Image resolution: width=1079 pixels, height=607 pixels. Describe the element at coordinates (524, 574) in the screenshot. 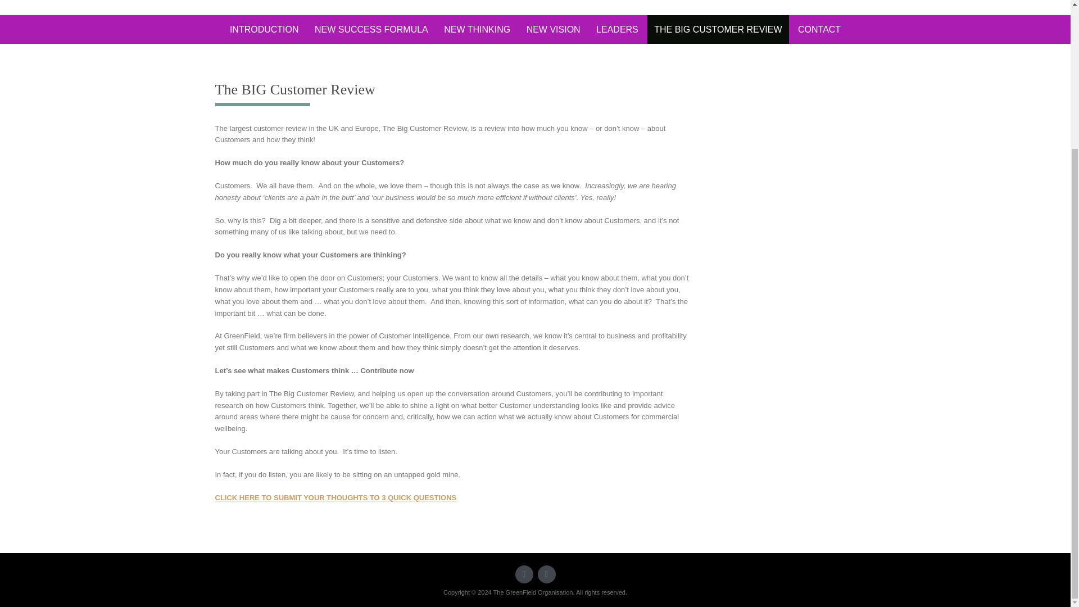

I see `Twitter` at that location.